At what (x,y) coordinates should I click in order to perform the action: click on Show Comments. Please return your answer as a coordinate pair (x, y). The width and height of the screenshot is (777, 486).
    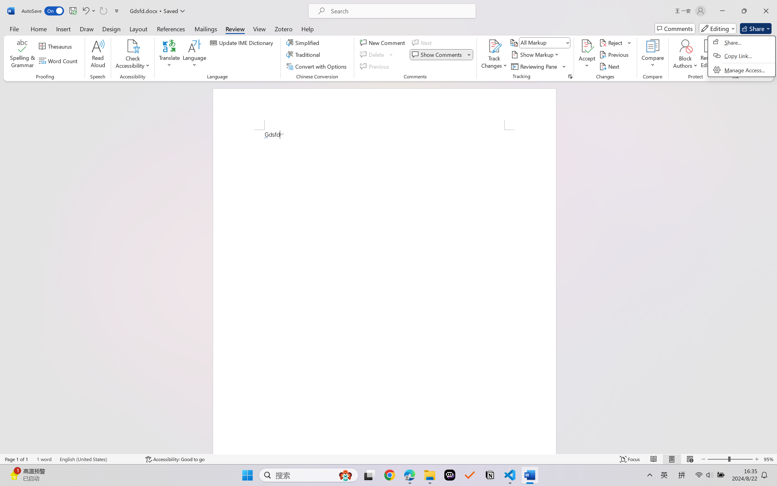
    Looking at the image, I should click on (441, 55).